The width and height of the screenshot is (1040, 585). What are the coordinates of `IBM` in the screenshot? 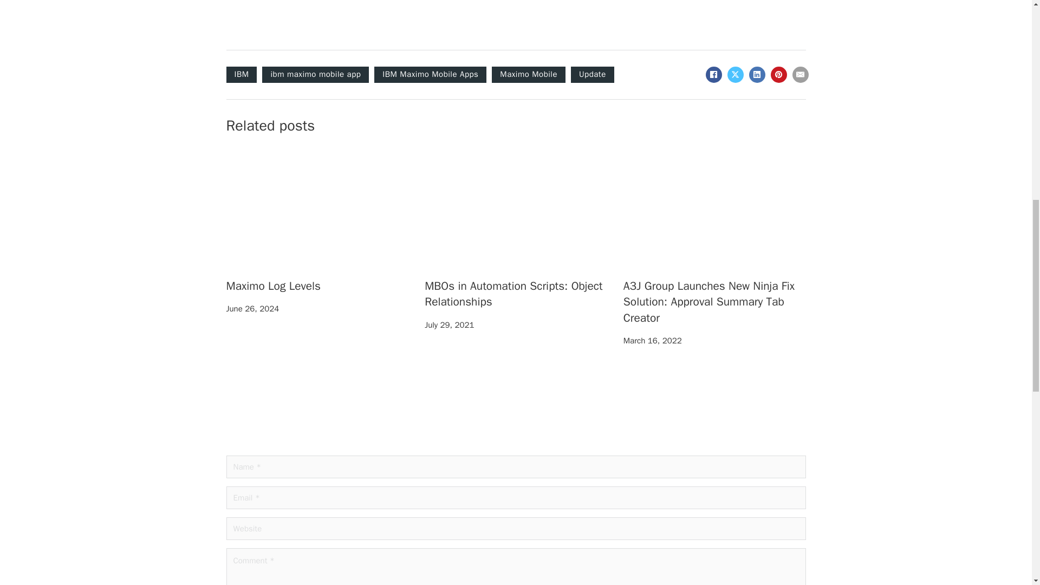 It's located at (242, 75).